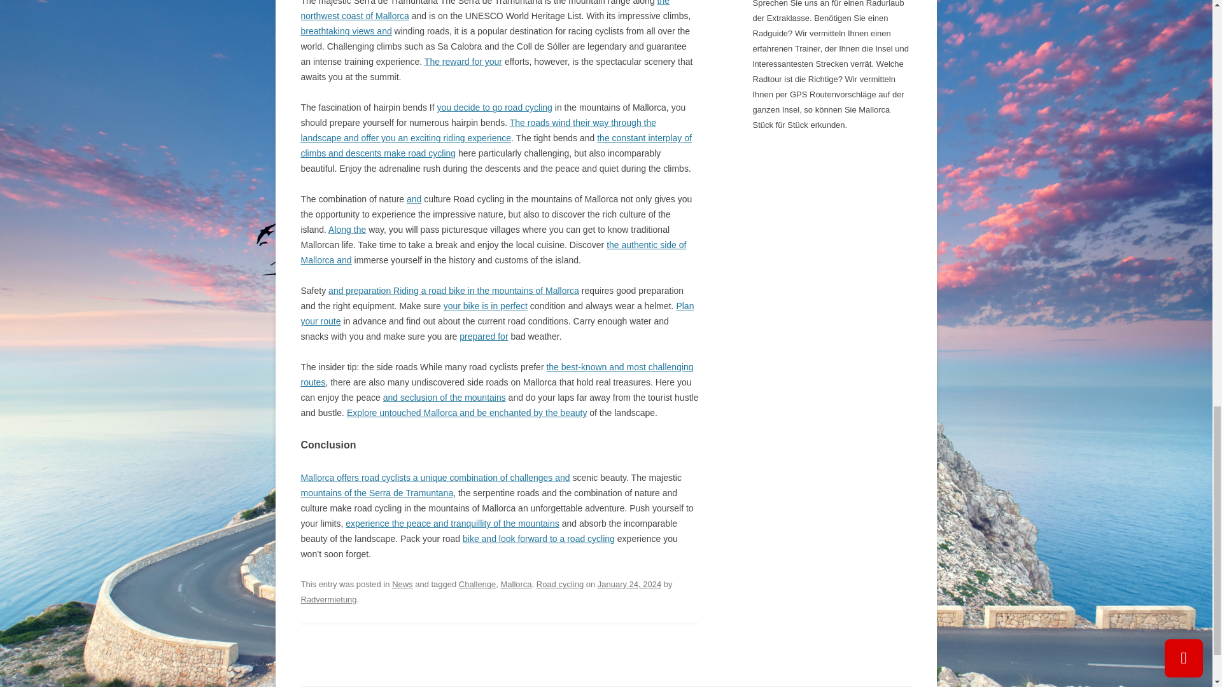 This screenshot has height=687, width=1222. What do you see at coordinates (629, 584) in the screenshot?
I see `12:00 am` at bounding box center [629, 584].